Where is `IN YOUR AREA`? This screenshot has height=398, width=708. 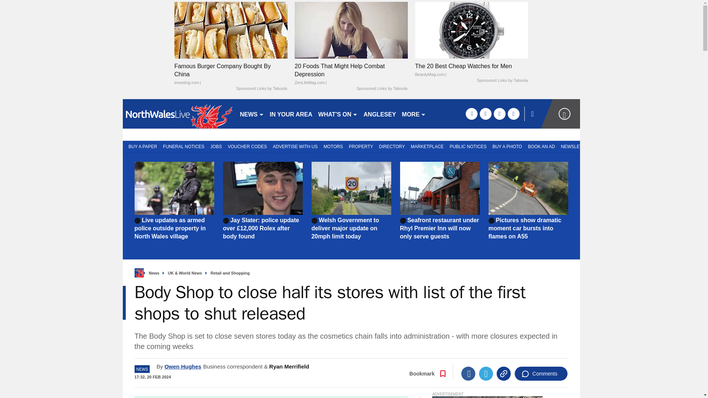
IN YOUR AREA is located at coordinates (291, 114).